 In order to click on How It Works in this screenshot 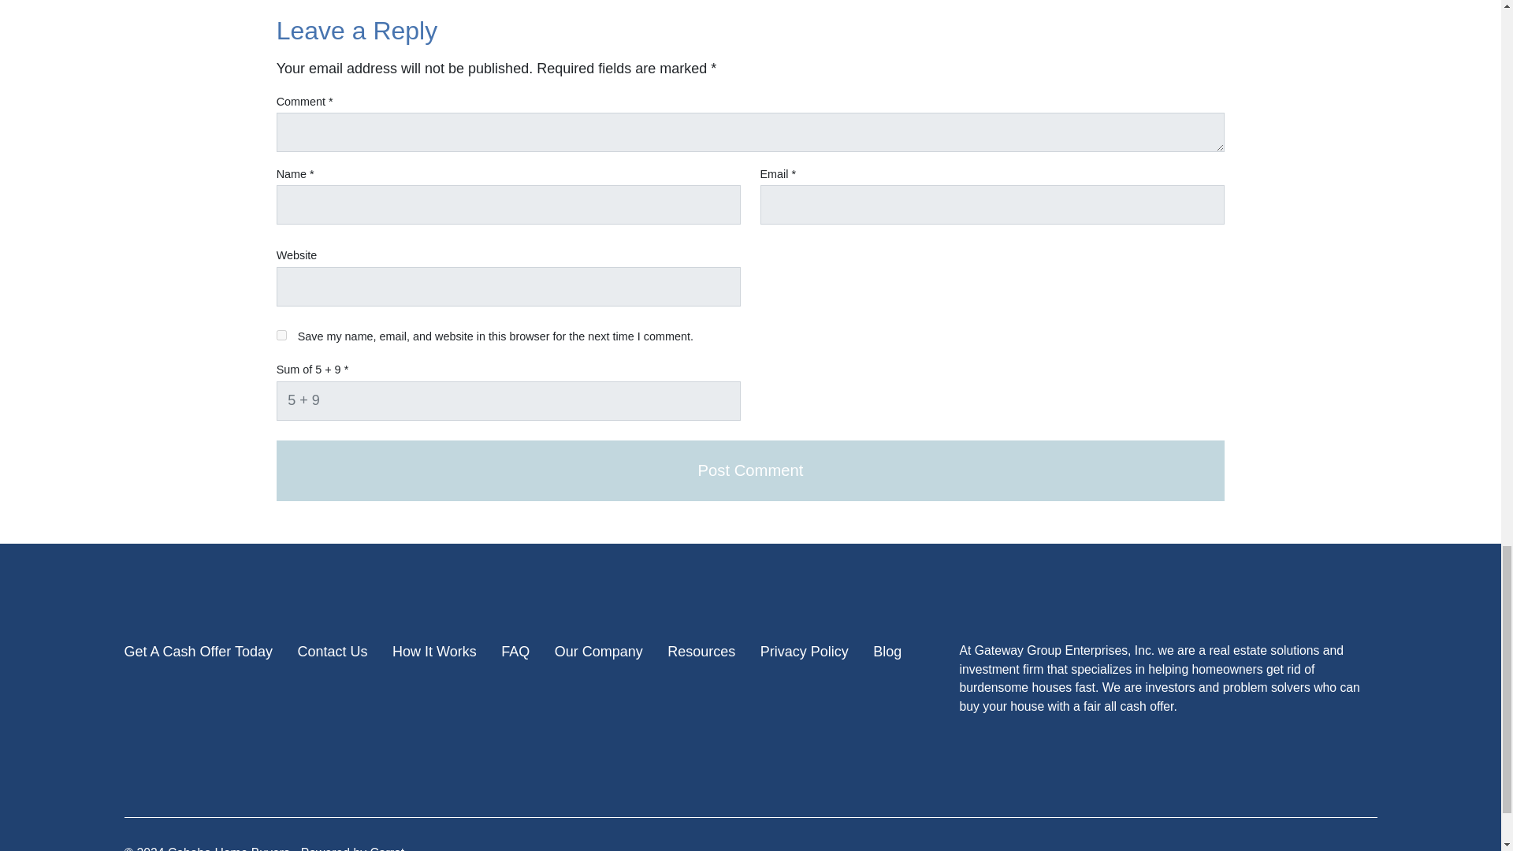, I will do `click(433, 652)`.